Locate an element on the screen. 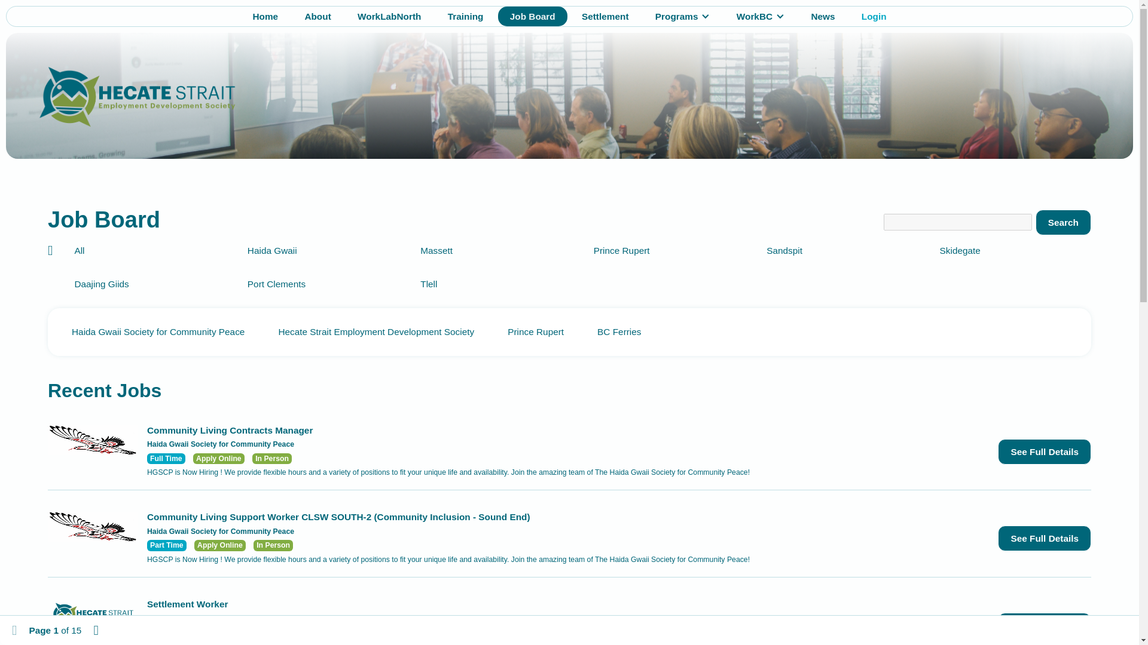 This screenshot has width=1148, height=645. Search is located at coordinates (1063, 222).